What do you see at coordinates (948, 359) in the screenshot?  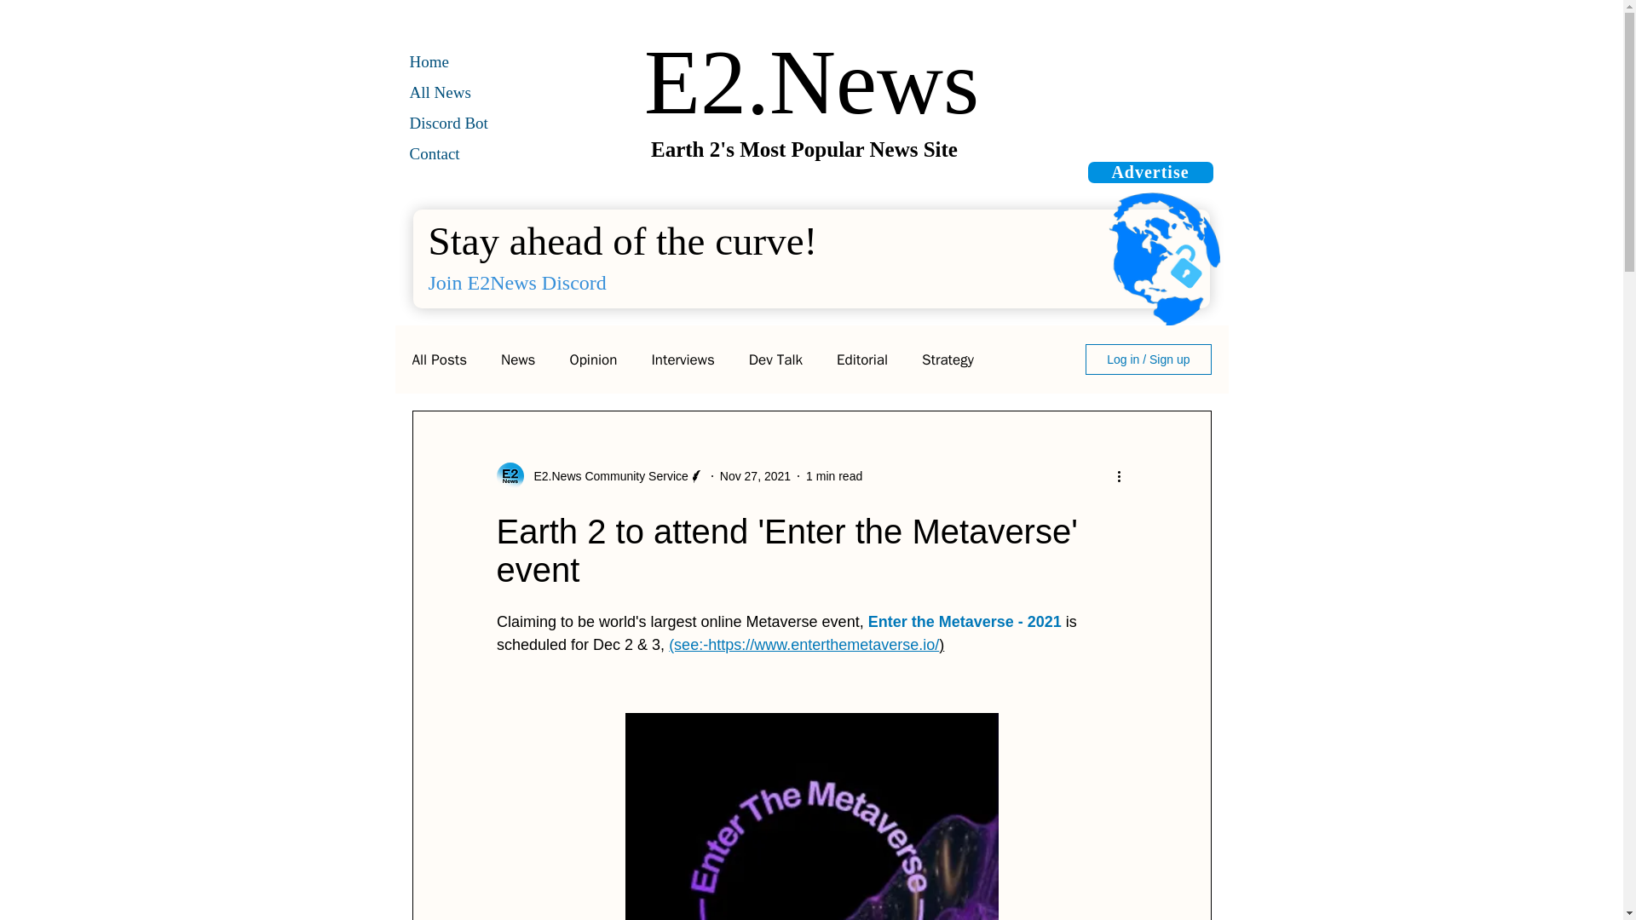 I see `Strategy` at bounding box center [948, 359].